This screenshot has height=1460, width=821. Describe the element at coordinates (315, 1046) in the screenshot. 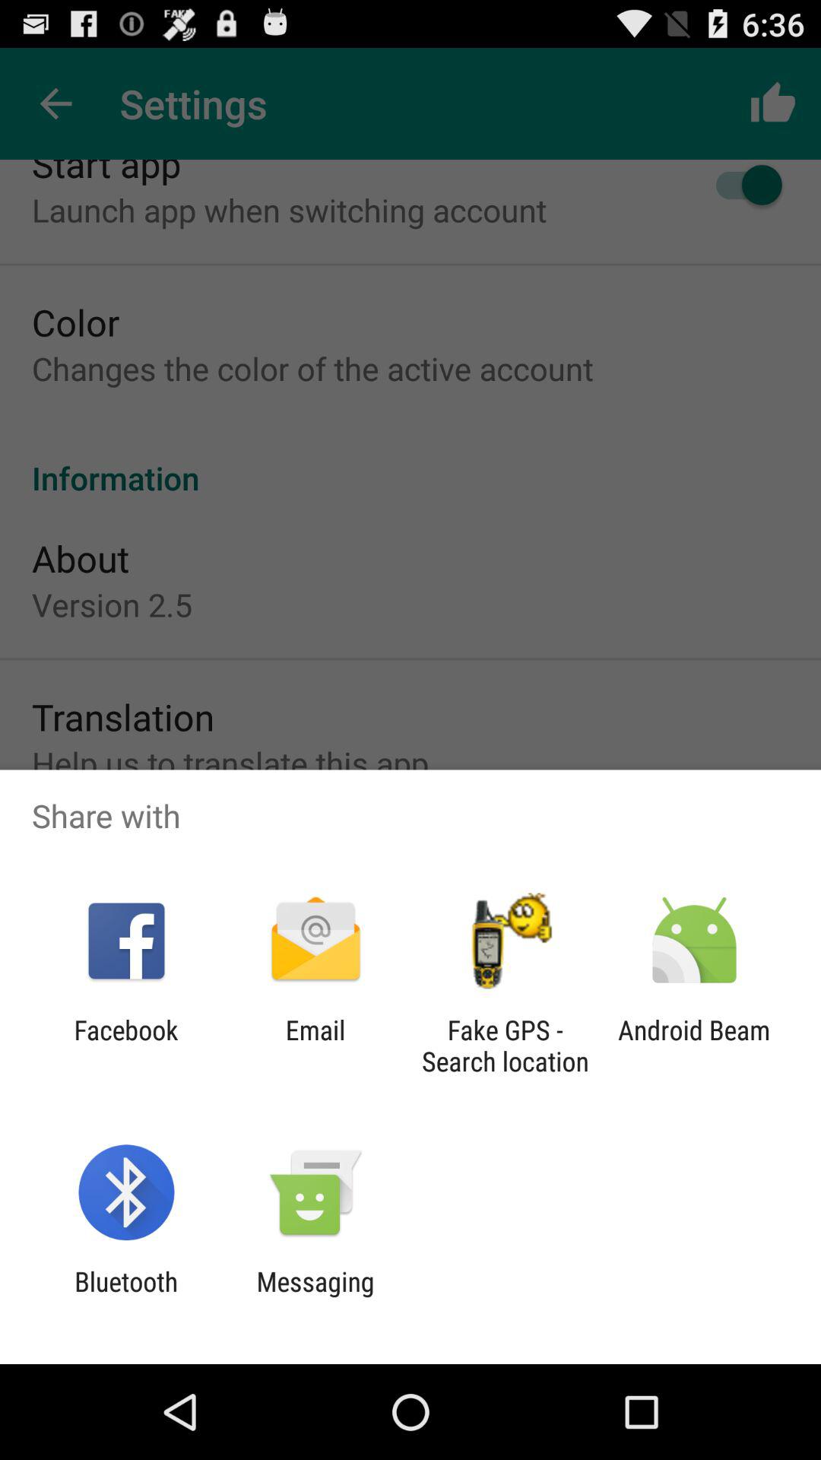

I see `turn on icon next to fake gps search` at that location.